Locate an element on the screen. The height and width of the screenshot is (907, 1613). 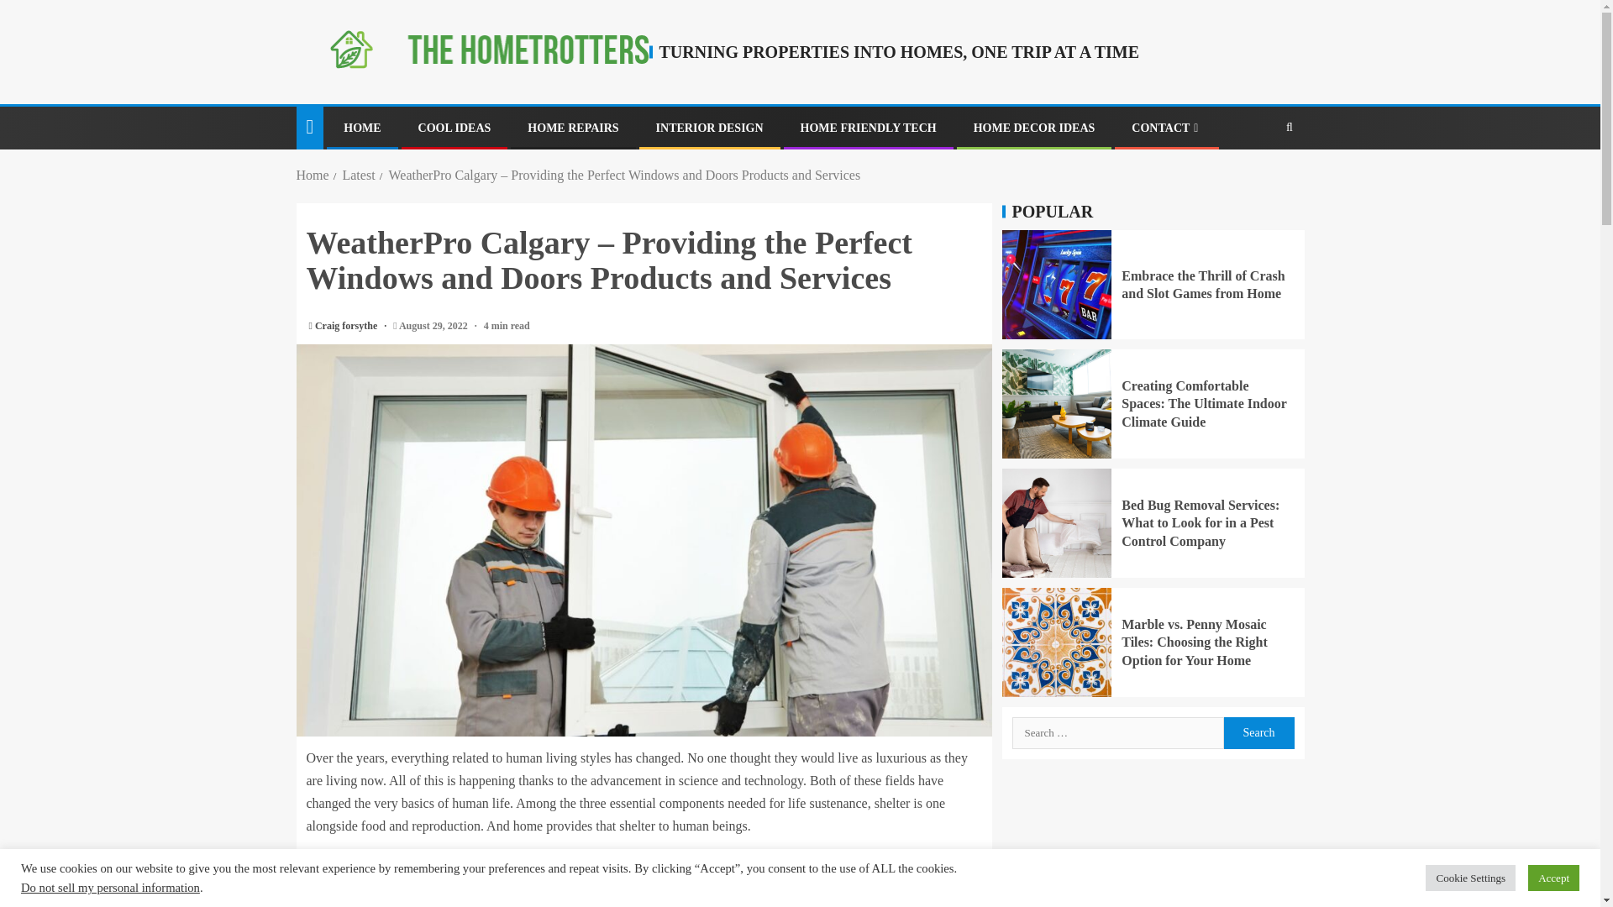
HOME DECOR IDEAS is located at coordinates (1034, 128).